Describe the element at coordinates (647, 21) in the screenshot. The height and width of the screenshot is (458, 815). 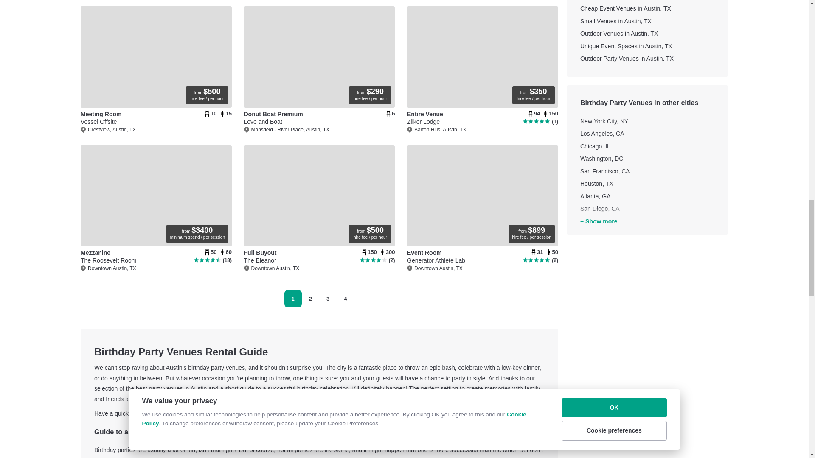
I see `Small Venues in Austin, TX` at that location.